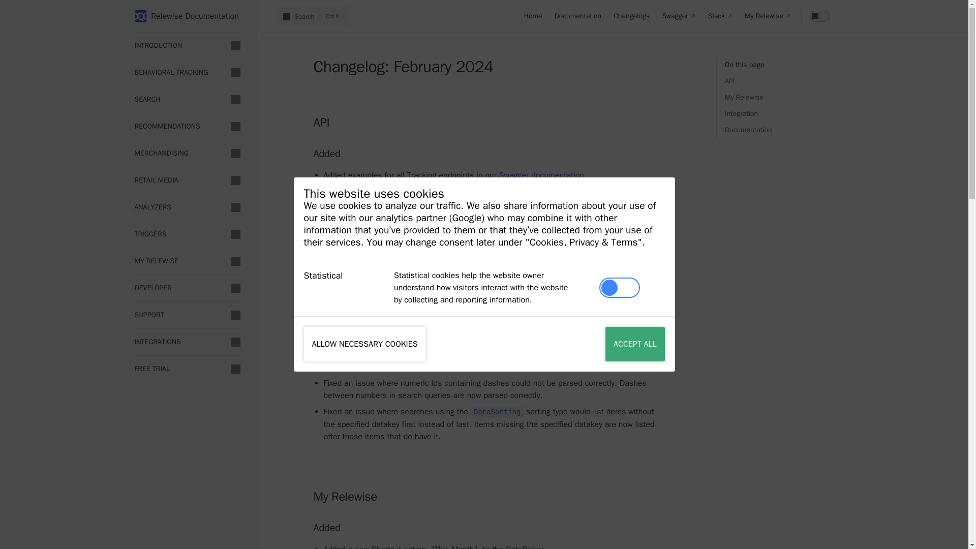  Describe the element at coordinates (679, 16) in the screenshot. I see `Swagger` at that location.